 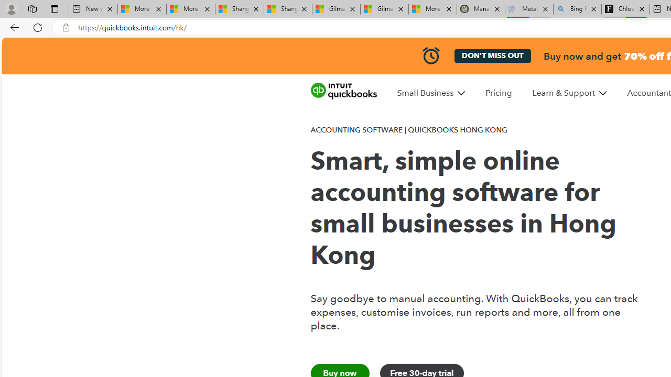 What do you see at coordinates (564, 93) in the screenshot?
I see `Learn & Support` at bounding box center [564, 93].